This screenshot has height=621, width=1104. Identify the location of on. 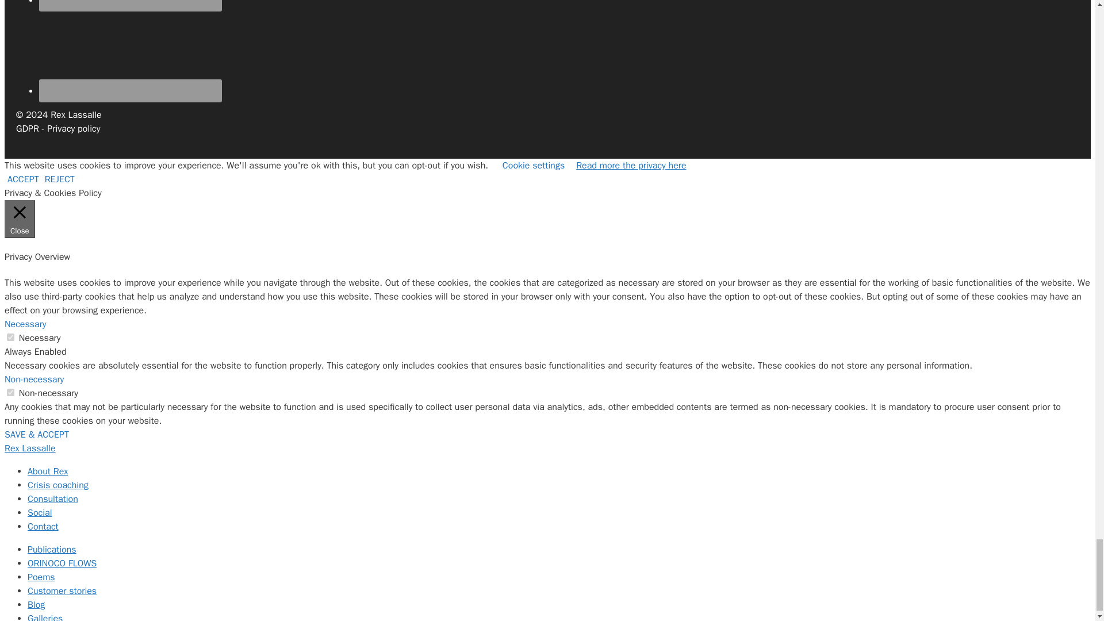
(10, 392).